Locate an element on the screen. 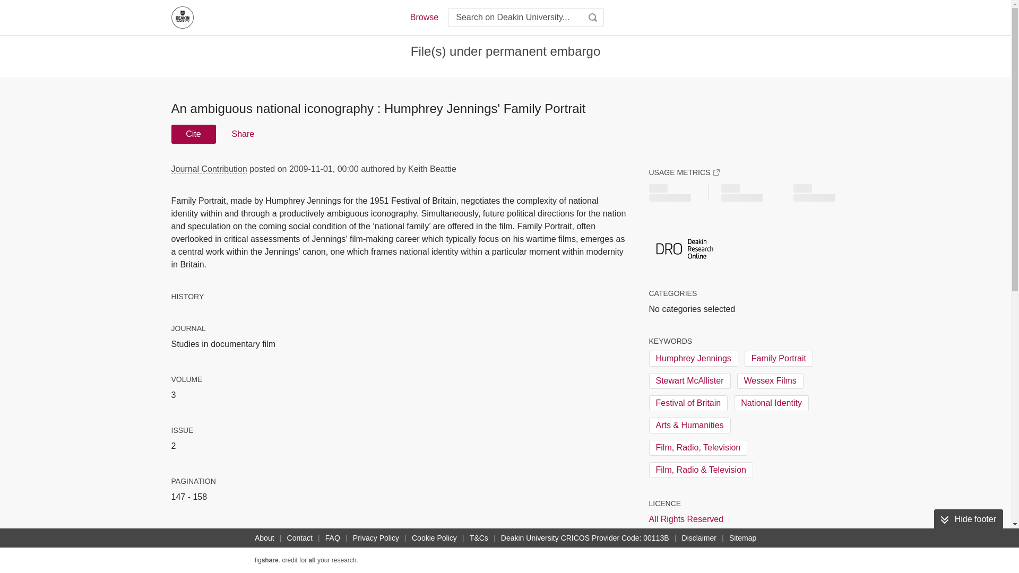  Hide footer is located at coordinates (968, 519).